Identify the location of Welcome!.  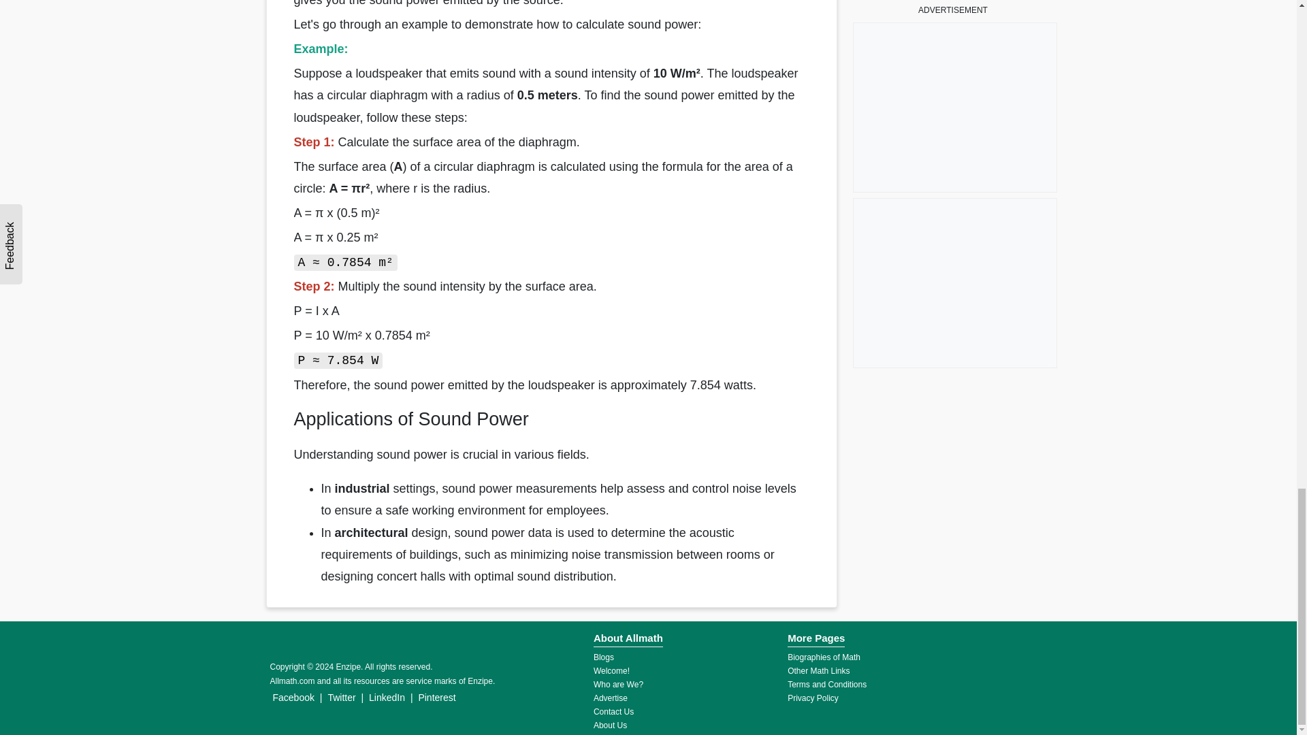
(611, 670).